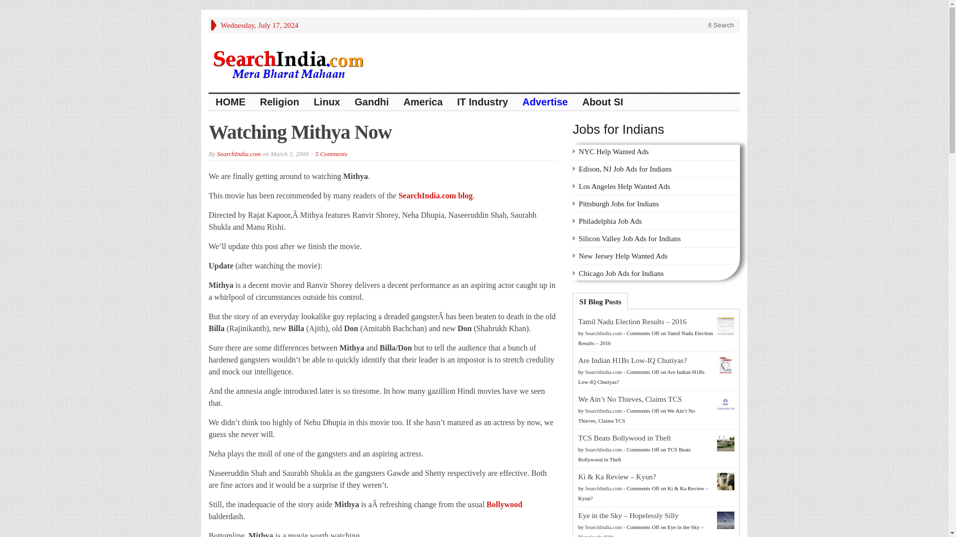 Image resolution: width=956 pixels, height=537 pixels. What do you see at coordinates (603, 333) in the screenshot?
I see `Posts by SearchIndia.com` at bounding box center [603, 333].